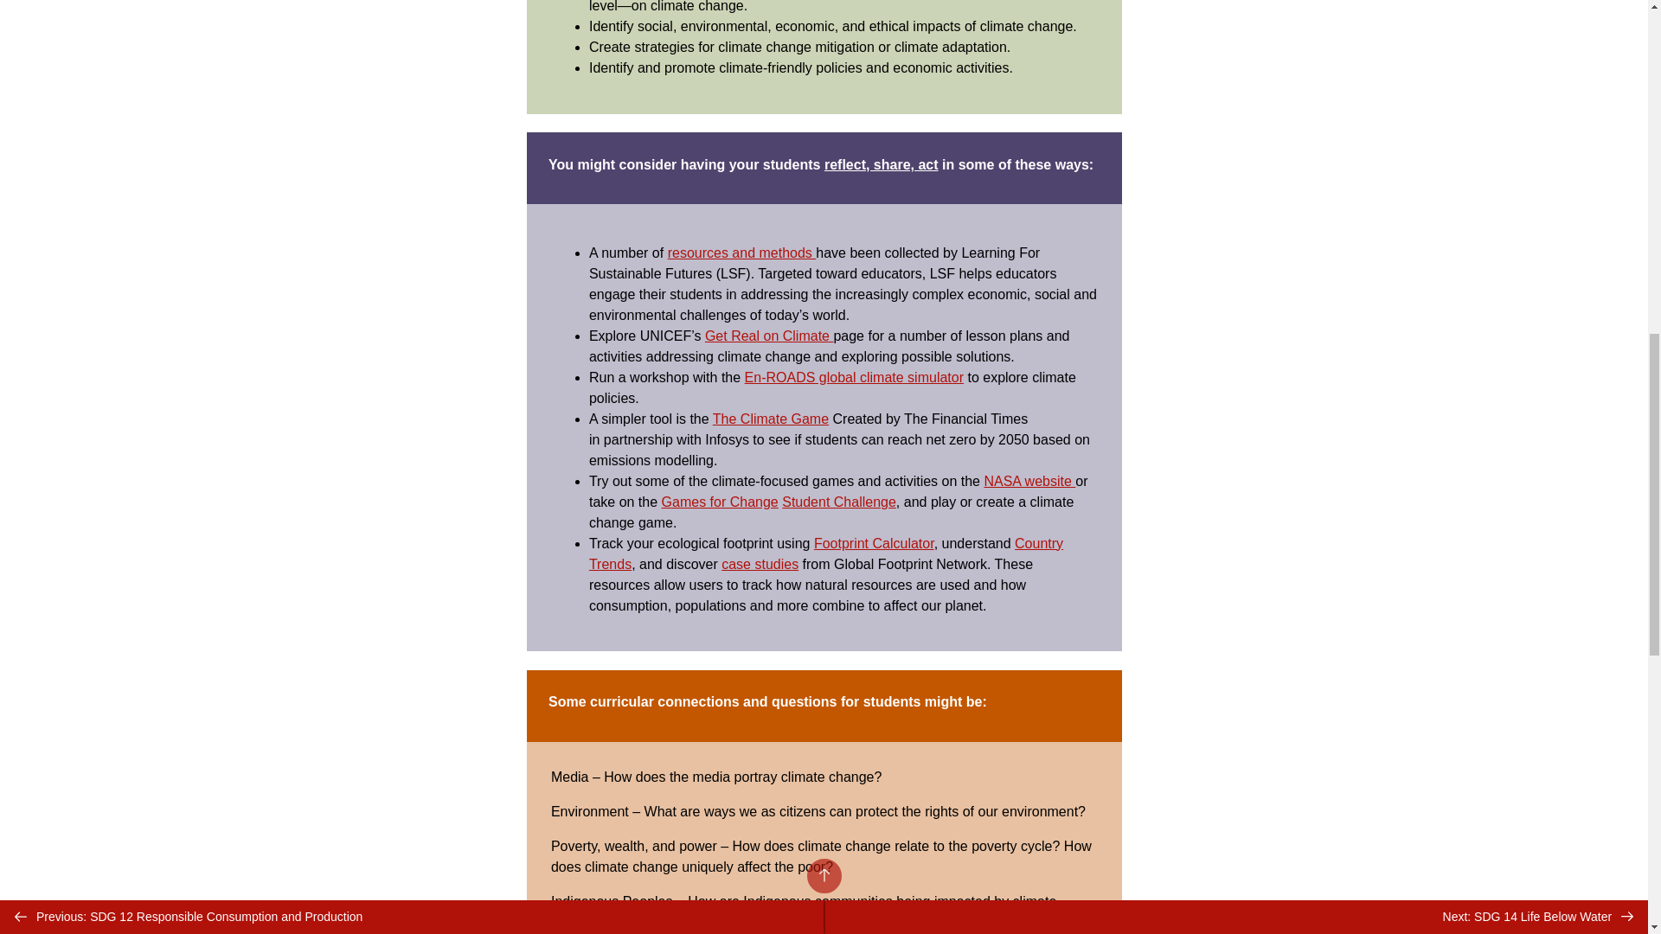 The width and height of the screenshot is (1661, 934). Describe the element at coordinates (839, 502) in the screenshot. I see `Student Challenge` at that location.